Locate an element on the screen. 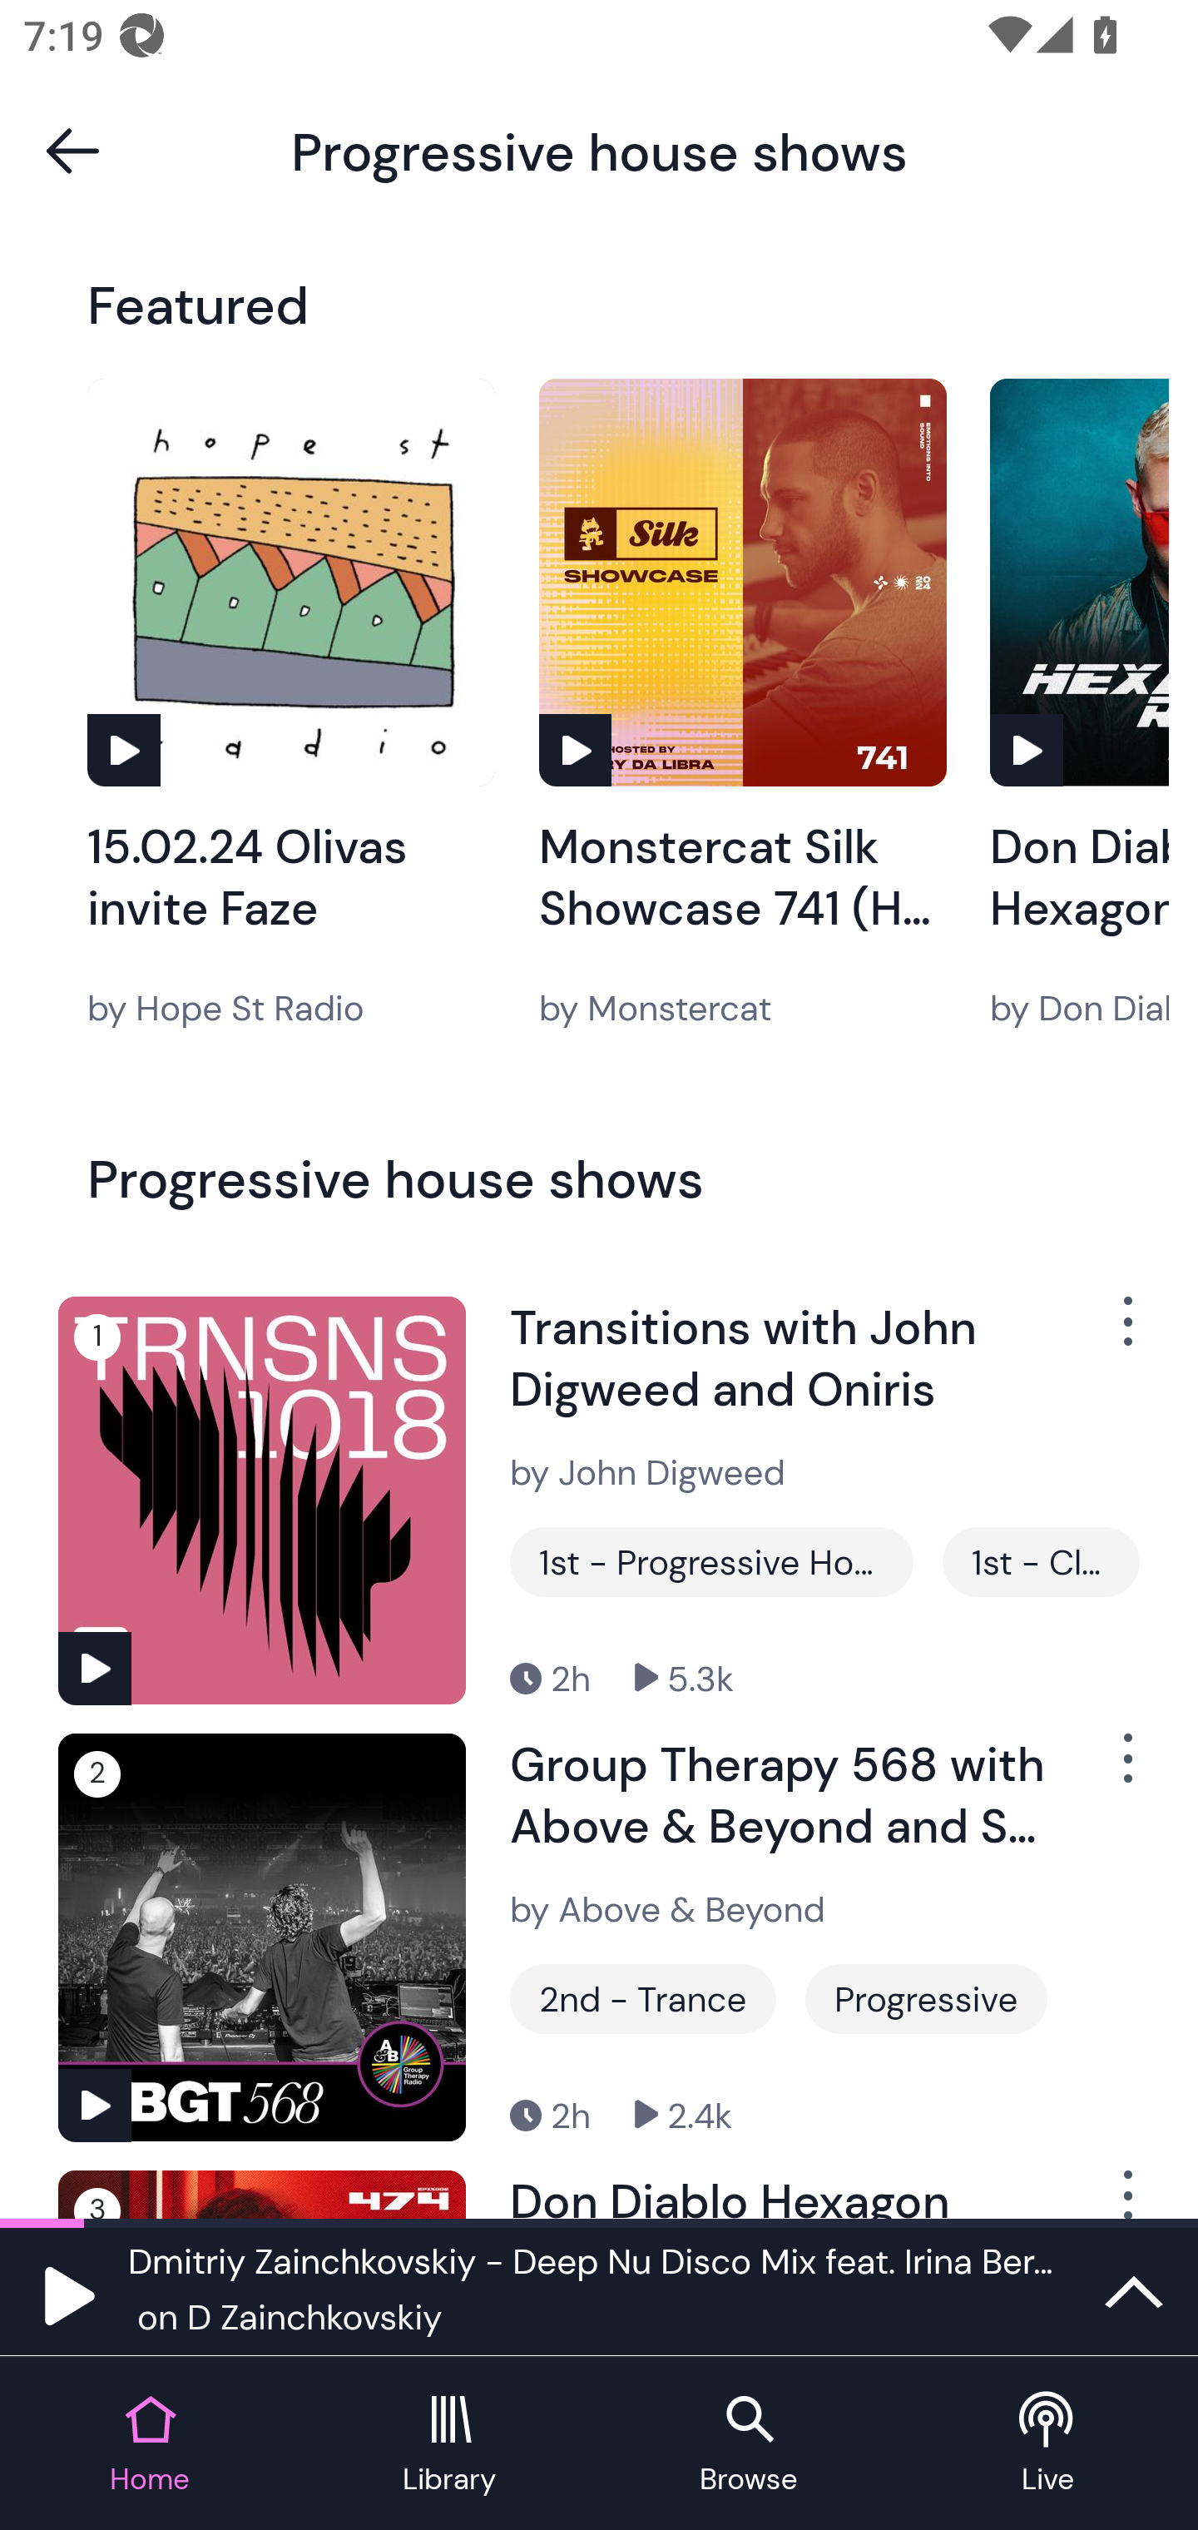 The height and width of the screenshot is (2530, 1198). Live tab Live is located at coordinates (1048, 2445).